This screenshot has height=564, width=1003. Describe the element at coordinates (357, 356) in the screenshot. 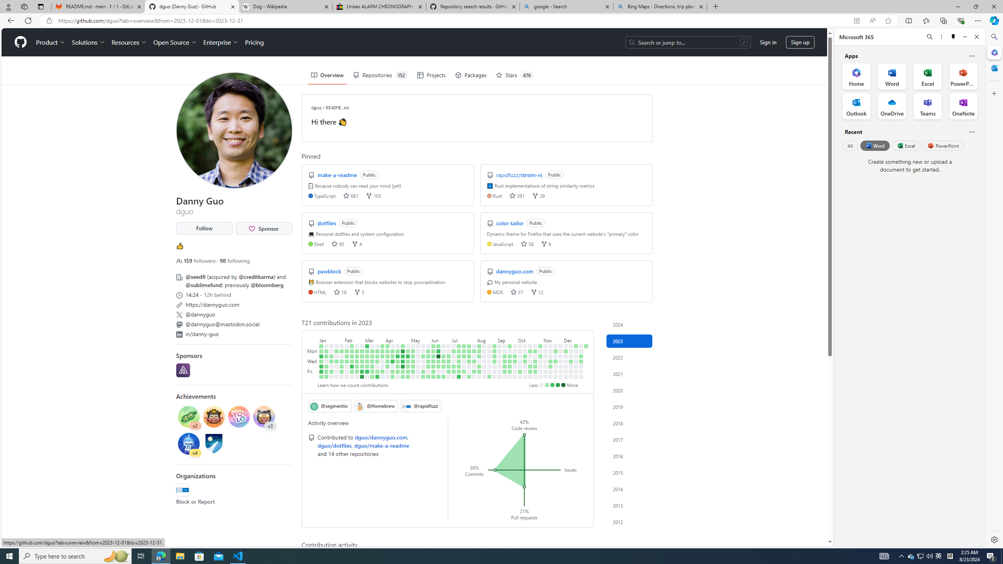

I see `5 contributions on February 21st.` at that location.